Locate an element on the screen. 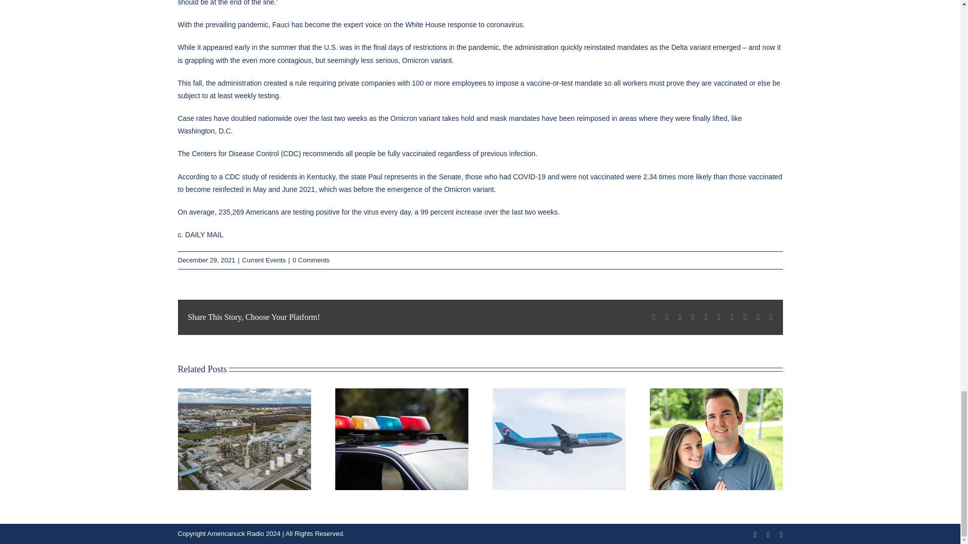 Image resolution: width=968 pixels, height=544 pixels. c. DAILY MAIL is located at coordinates (200, 235).